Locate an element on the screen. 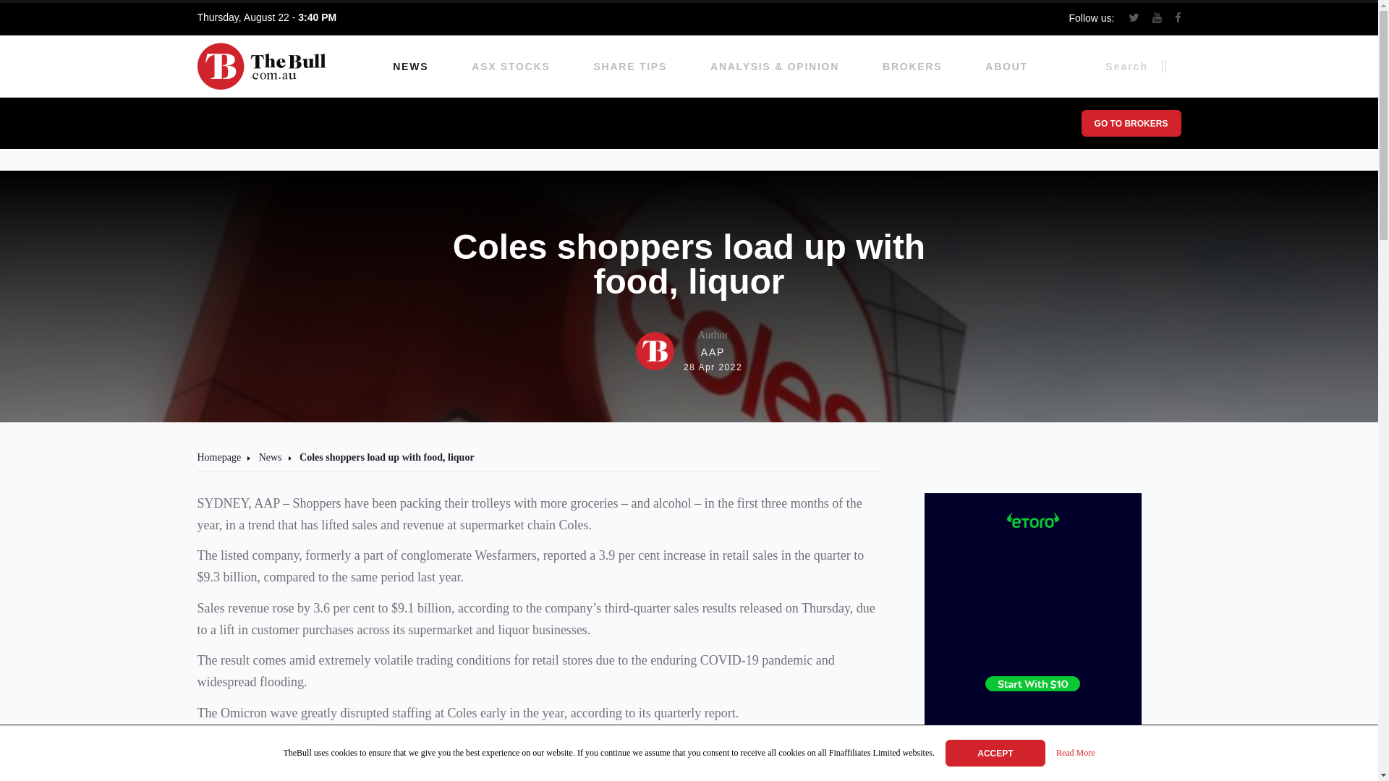  ASX STOCKS is located at coordinates (689, 351).